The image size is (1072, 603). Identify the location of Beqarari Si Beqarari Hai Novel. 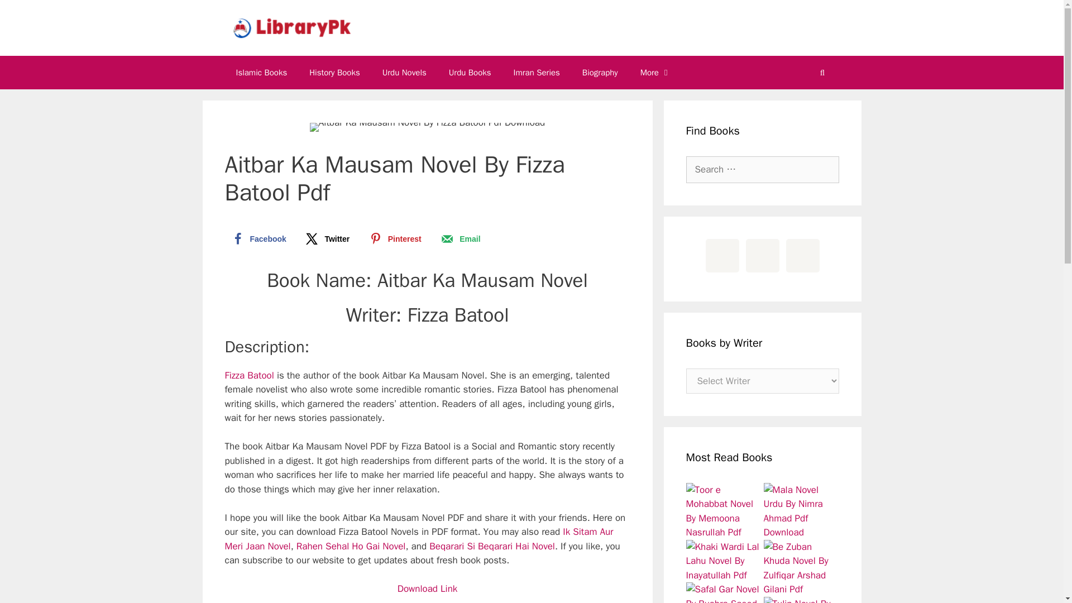
(492, 546).